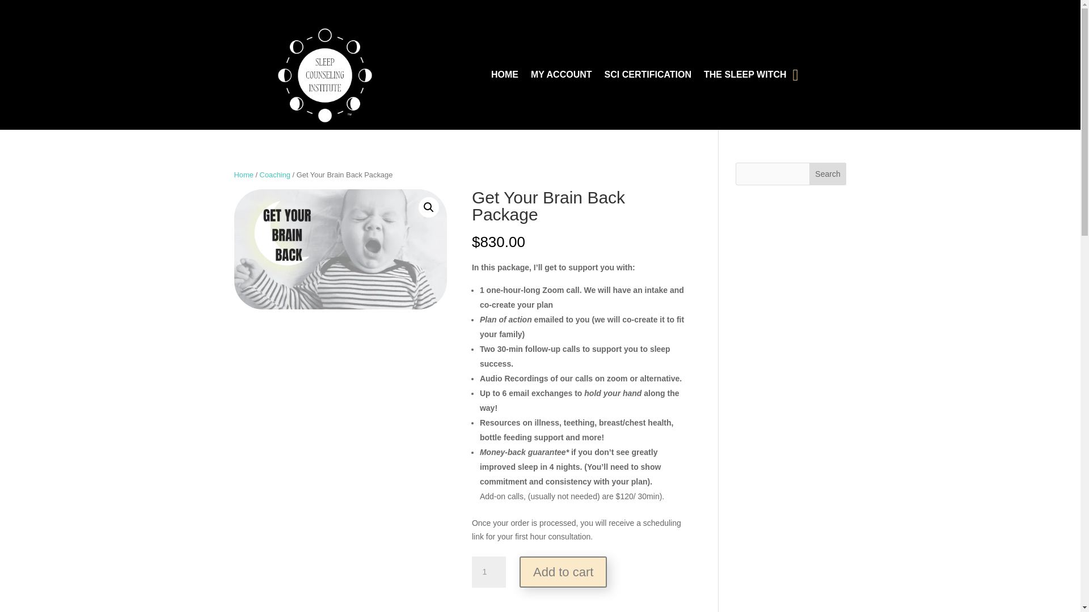 The height and width of the screenshot is (612, 1089). I want to click on SCI CERTIFICATION, so click(648, 78).